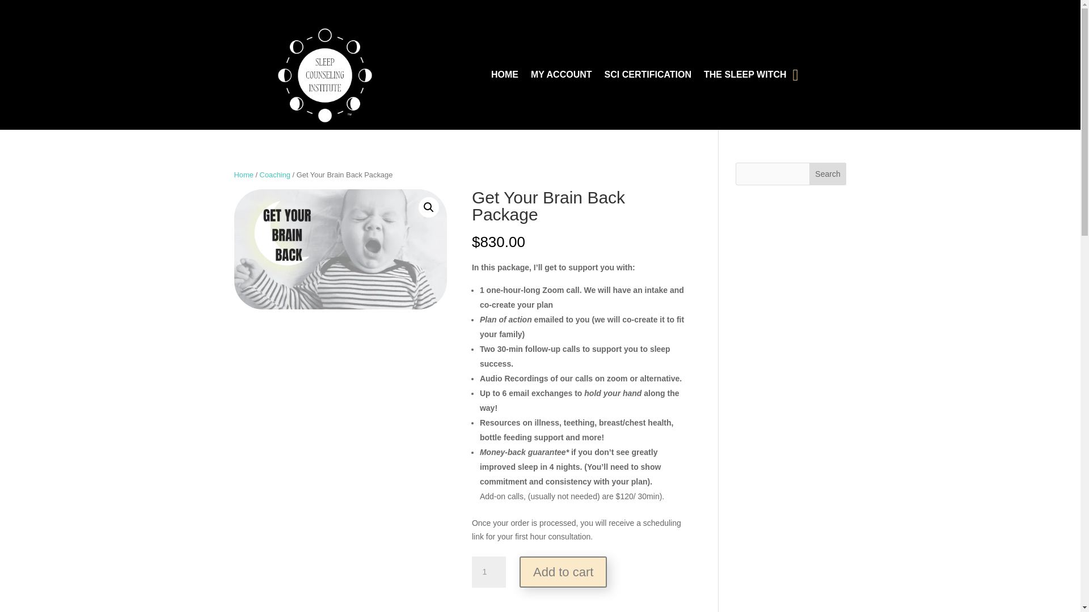 The height and width of the screenshot is (612, 1089). I want to click on SCI CERTIFICATION, so click(648, 78).